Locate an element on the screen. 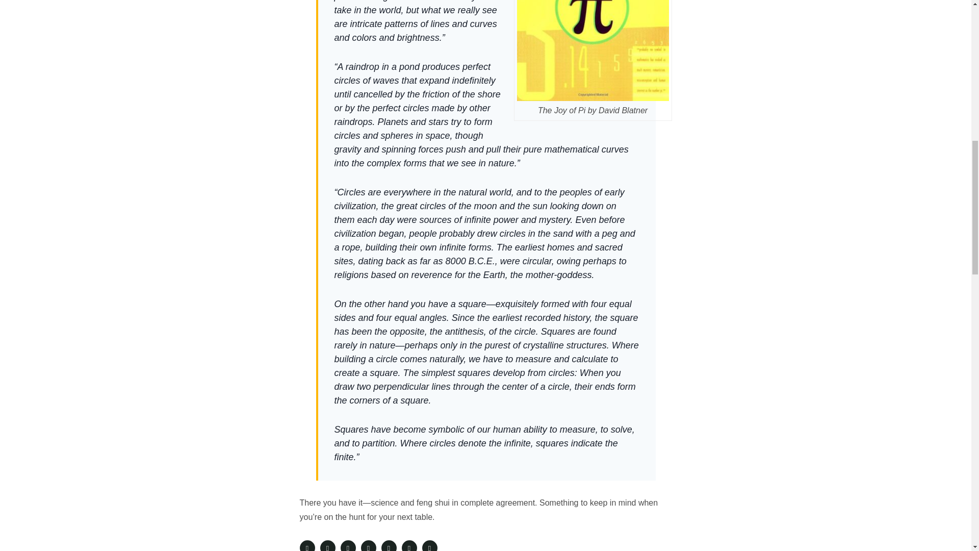 This screenshot has width=979, height=551. Share on Twitter is located at coordinates (327, 546).